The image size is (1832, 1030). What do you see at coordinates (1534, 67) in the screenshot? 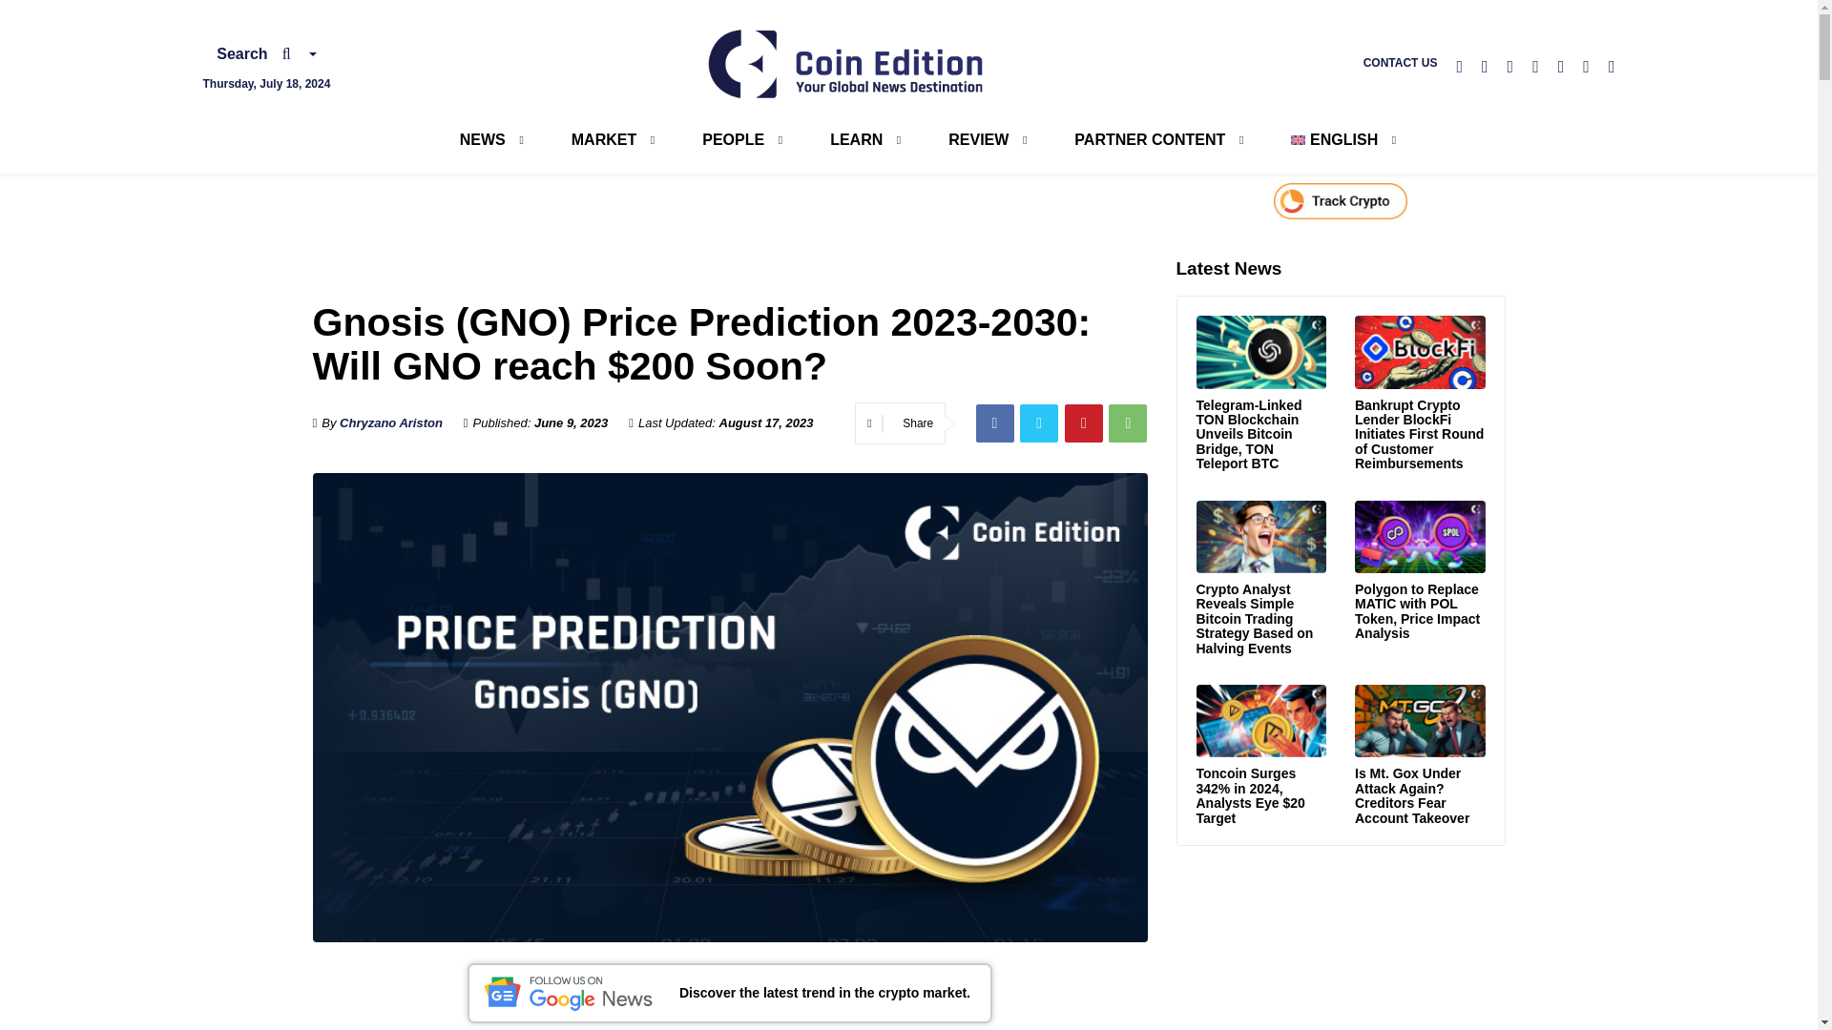
I see `Instagram Threads` at bounding box center [1534, 67].